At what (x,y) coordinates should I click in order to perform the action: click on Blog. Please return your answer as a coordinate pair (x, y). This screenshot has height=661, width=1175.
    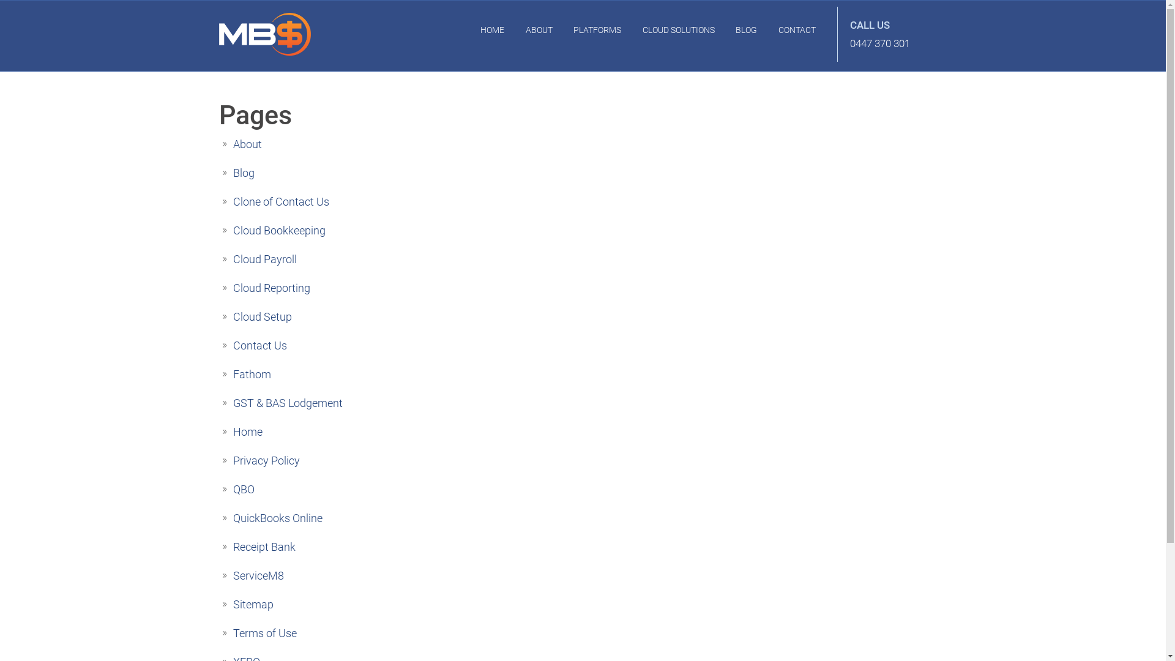
    Looking at the image, I should click on (244, 173).